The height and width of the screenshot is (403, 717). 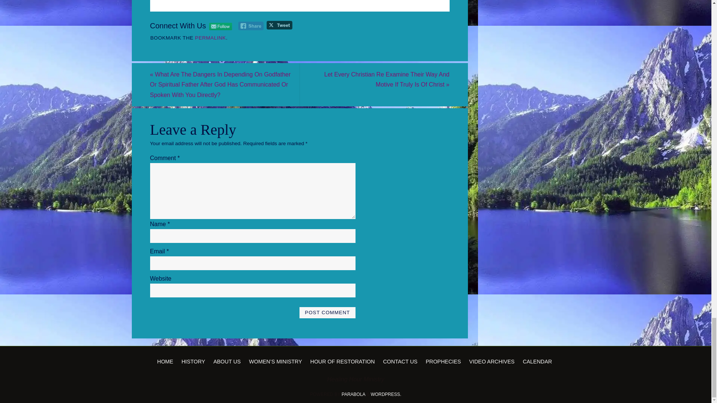 What do you see at coordinates (194, 360) in the screenshot?
I see `HISTORY` at bounding box center [194, 360].